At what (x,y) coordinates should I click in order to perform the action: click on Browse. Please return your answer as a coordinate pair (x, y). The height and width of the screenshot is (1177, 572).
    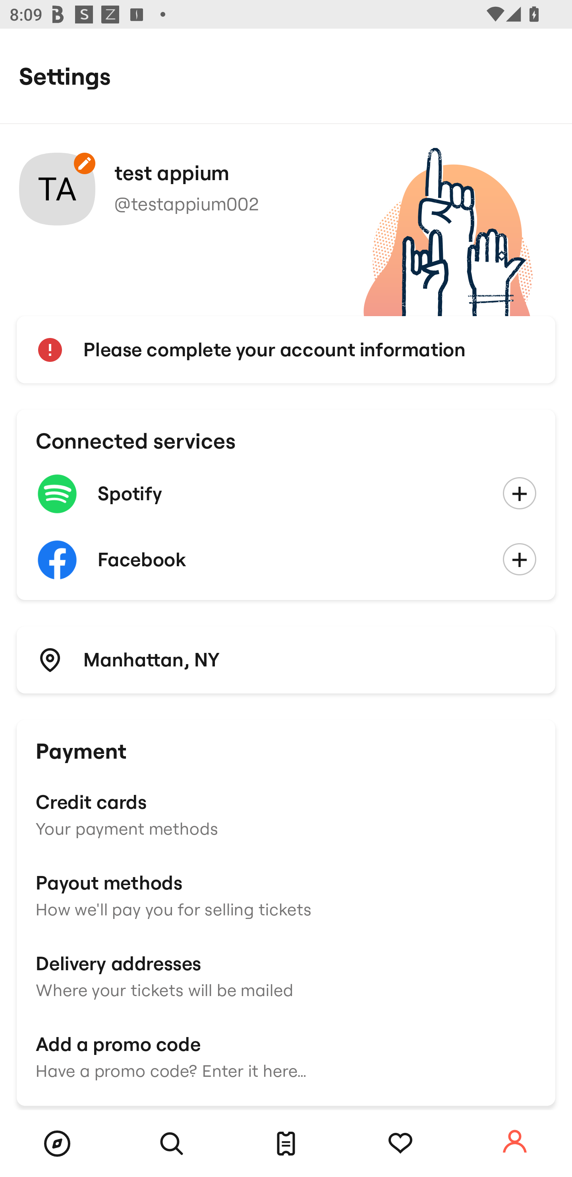
    Looking at the image, I should click on (57, 1144).